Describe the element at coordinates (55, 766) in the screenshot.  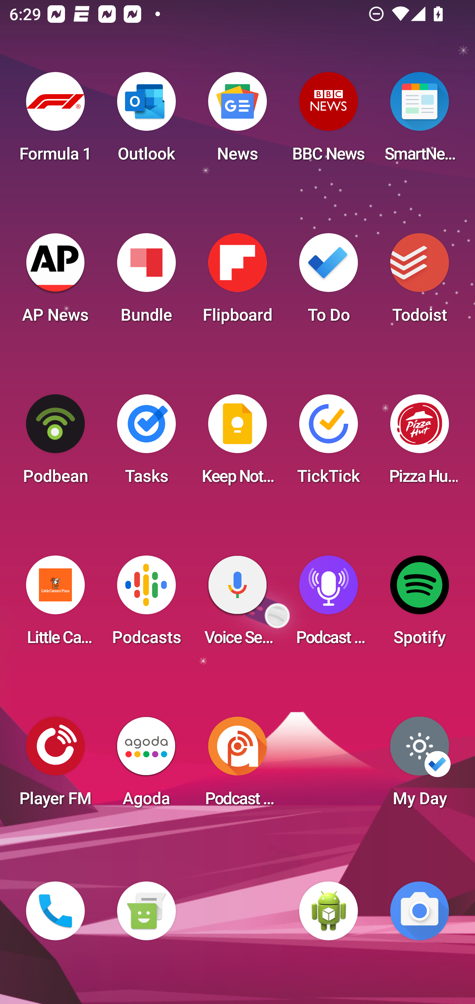
I see `Player FM` at that location.